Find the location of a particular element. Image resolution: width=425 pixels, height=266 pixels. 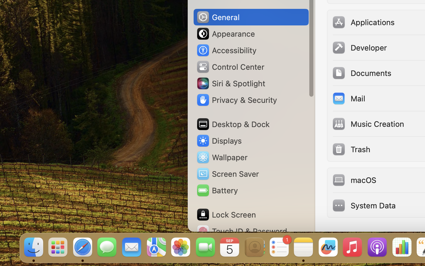

Screen Saver is located at coordinates (228, 174).